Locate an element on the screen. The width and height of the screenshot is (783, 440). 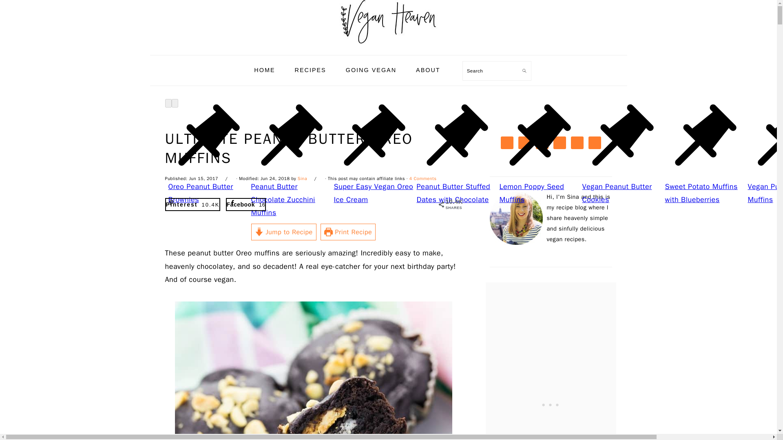
RECIPES is located at coordinates (311, 70).